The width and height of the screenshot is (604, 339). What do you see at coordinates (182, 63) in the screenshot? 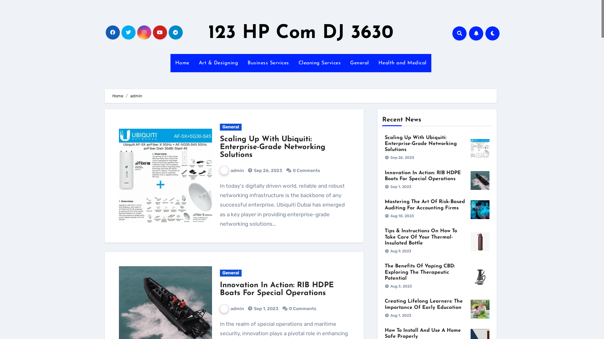
I see `Home` at bounding box center [182, 63].